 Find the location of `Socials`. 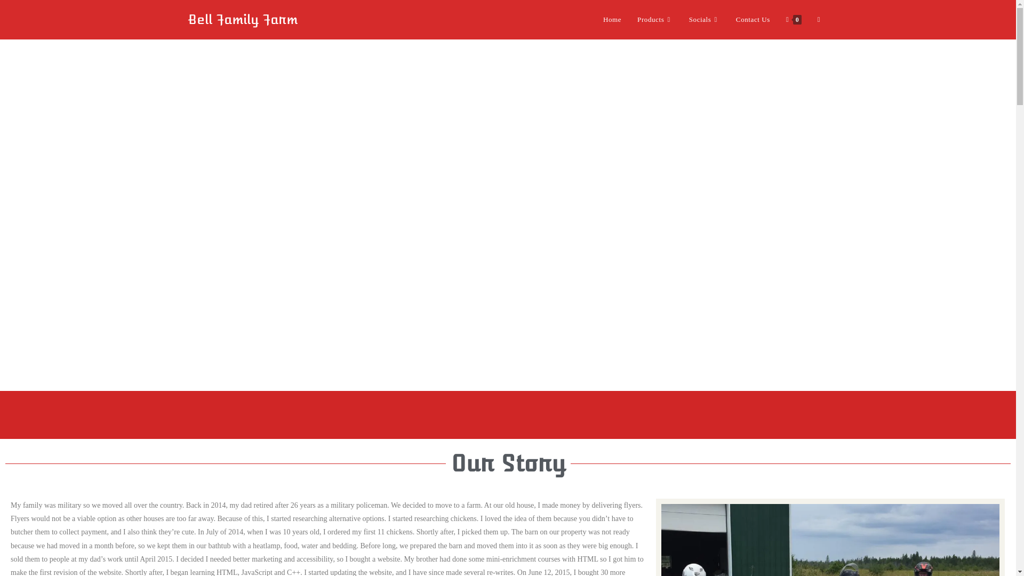

Socials is located at coordinates (705, 20).